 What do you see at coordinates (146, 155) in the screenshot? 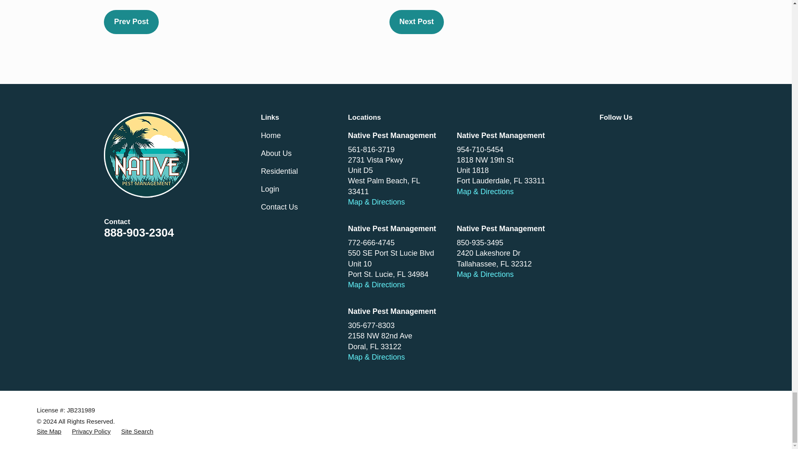
I see `Home` at bounding box center [146, 155].